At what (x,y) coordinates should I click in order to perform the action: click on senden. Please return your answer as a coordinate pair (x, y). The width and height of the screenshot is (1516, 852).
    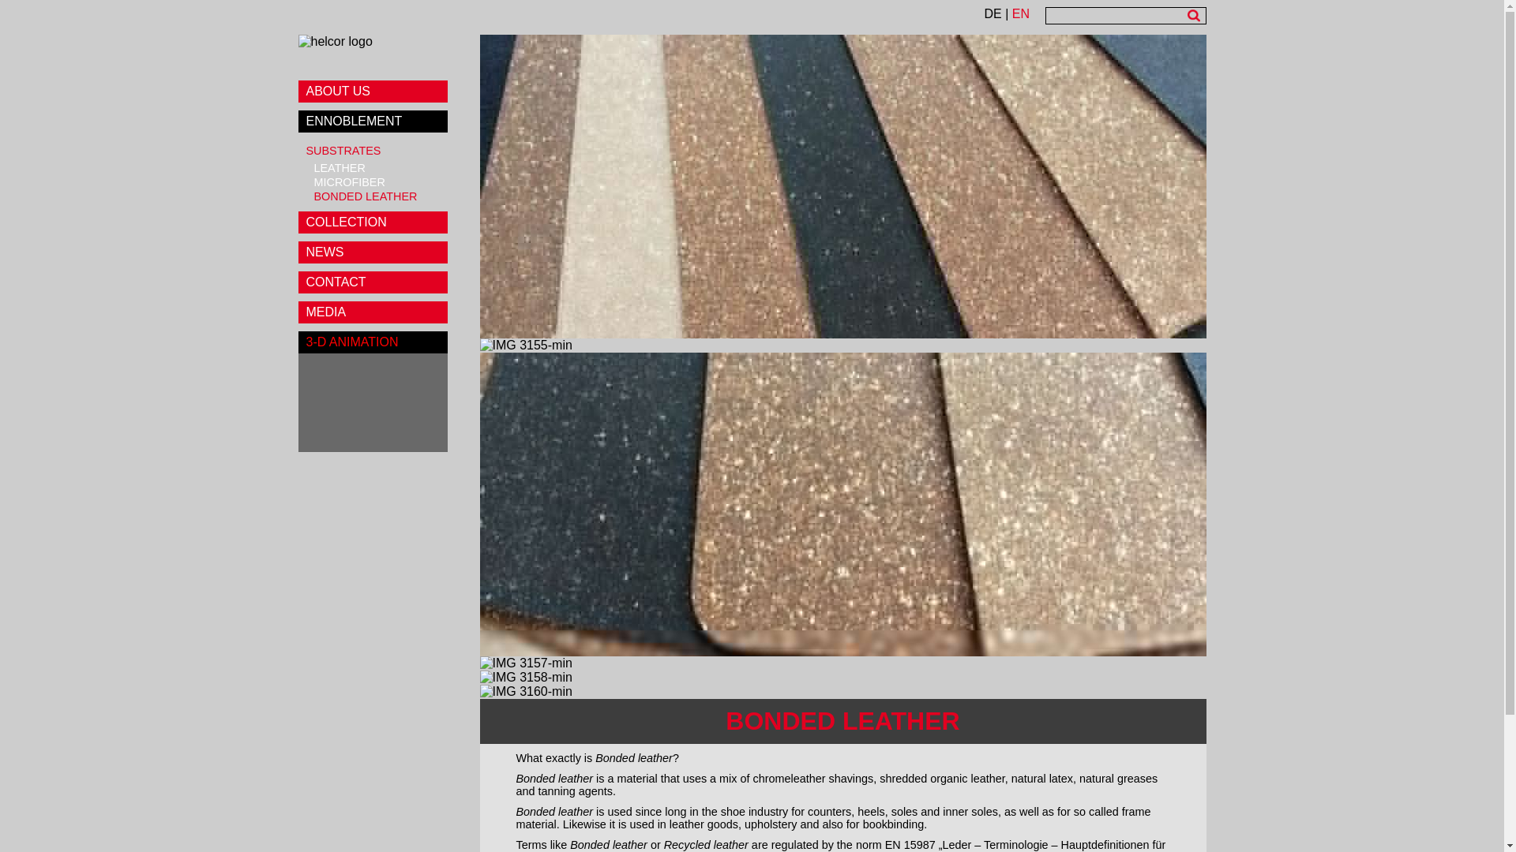
    Looking at the image, I should click on (1192, 15).